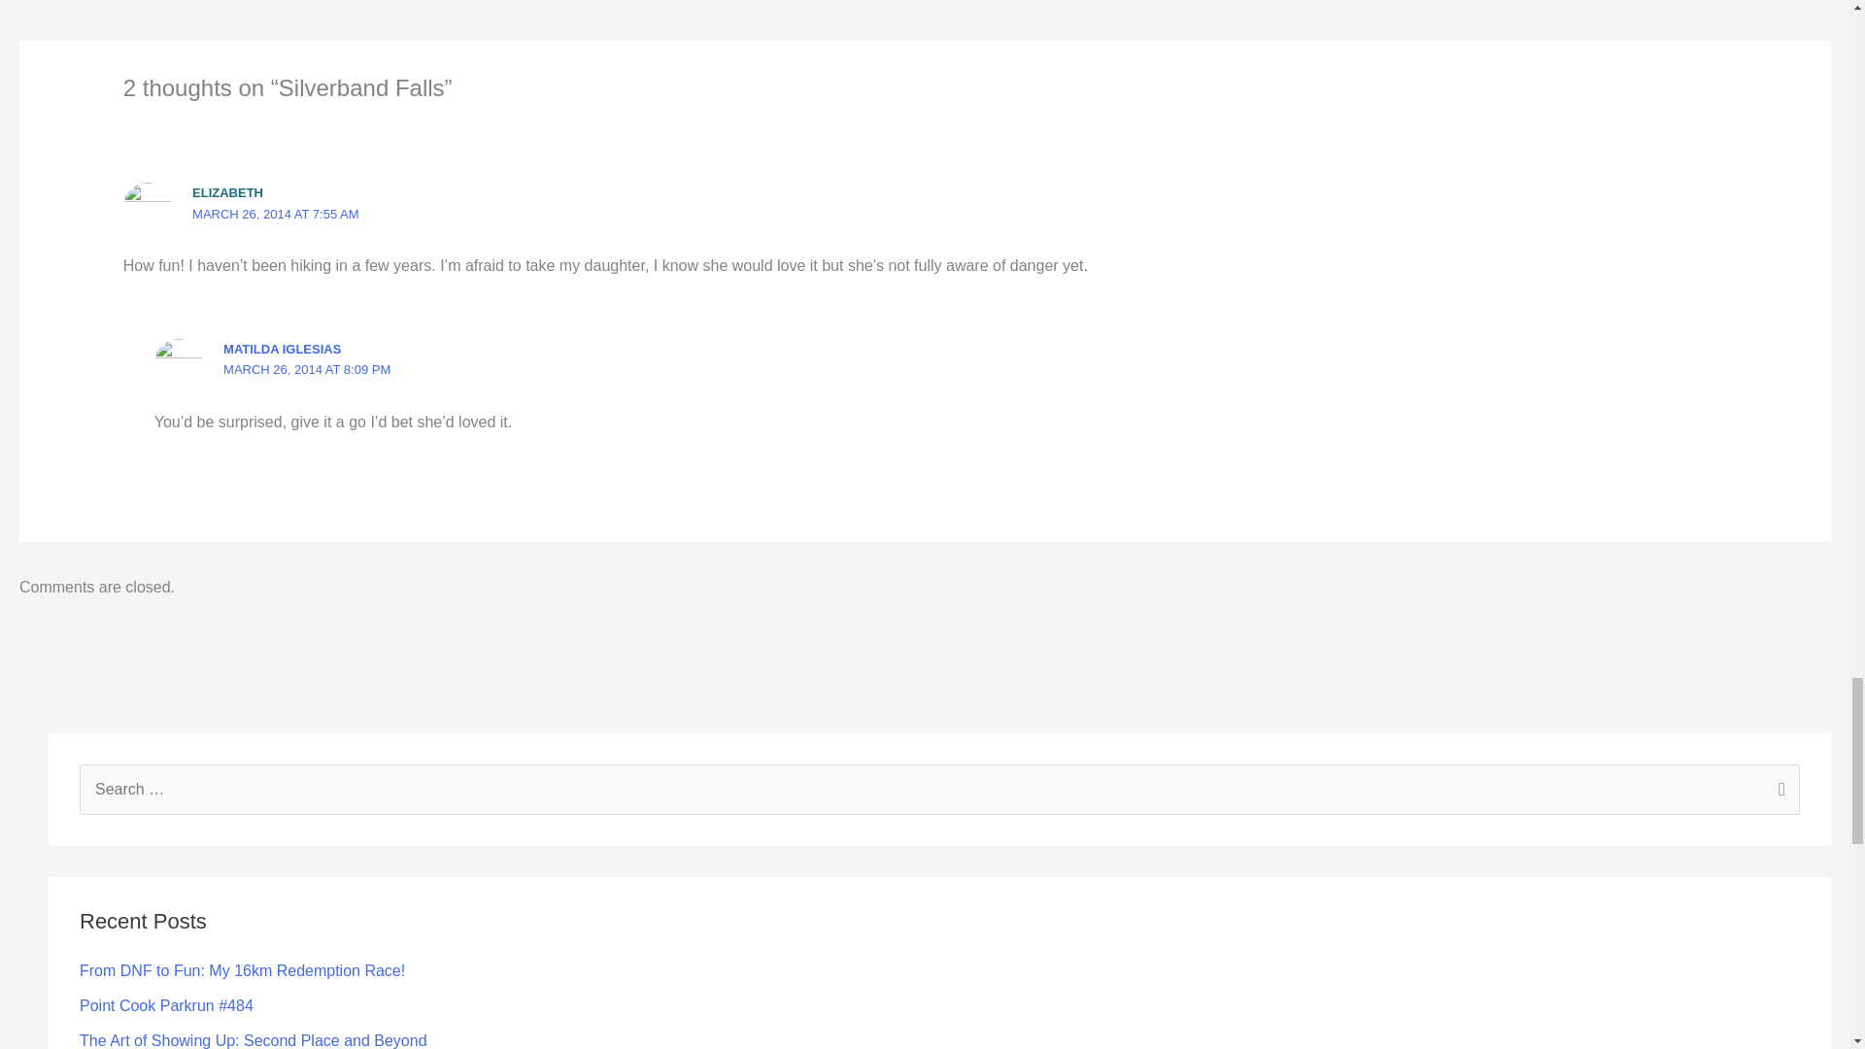  I want to click on MARCH 26, 2014 AT 8:09 PM, so click(307, 369).